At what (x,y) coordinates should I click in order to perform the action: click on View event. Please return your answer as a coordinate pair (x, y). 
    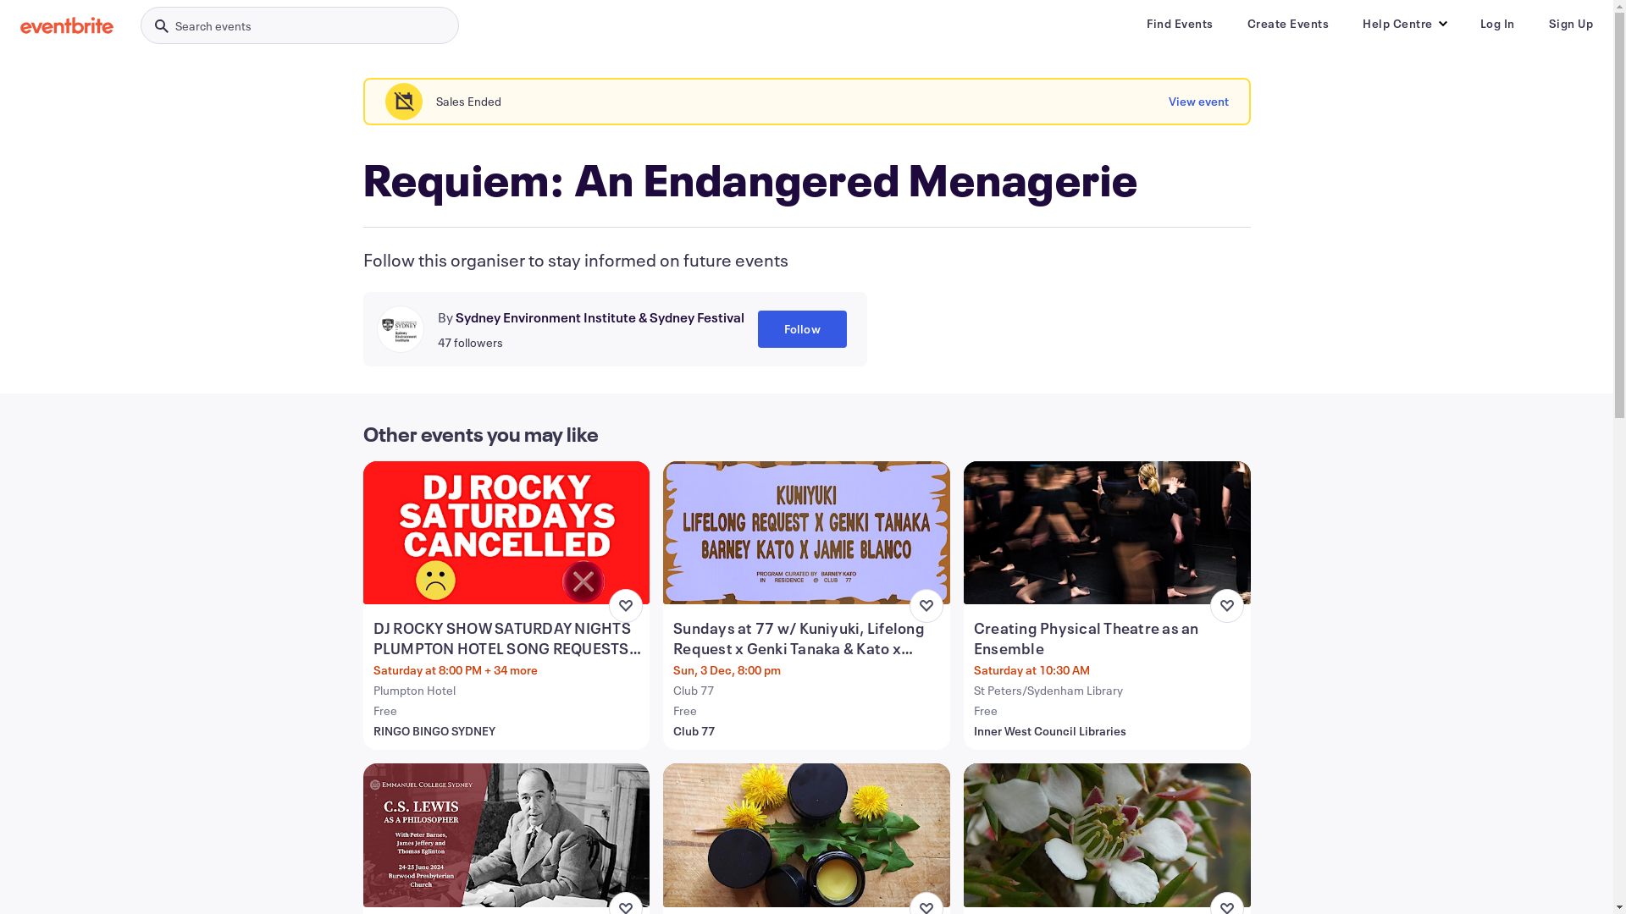
    Looking at the image, I should click on (1199, 102).